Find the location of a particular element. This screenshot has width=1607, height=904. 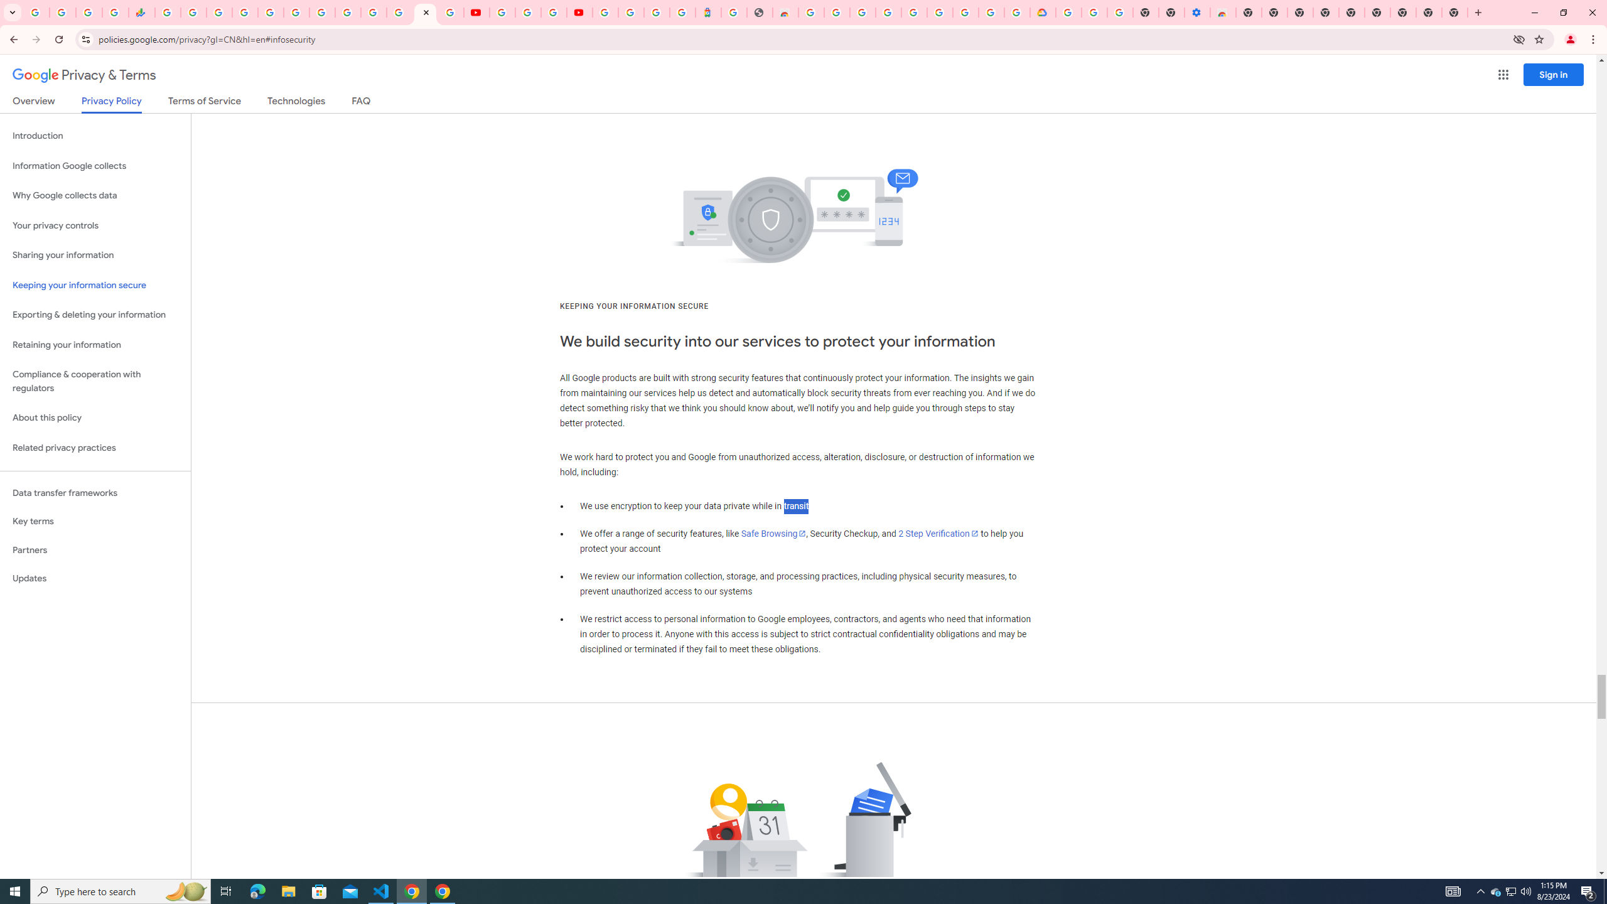

Google Account Help is located at coordinates (527, 13).